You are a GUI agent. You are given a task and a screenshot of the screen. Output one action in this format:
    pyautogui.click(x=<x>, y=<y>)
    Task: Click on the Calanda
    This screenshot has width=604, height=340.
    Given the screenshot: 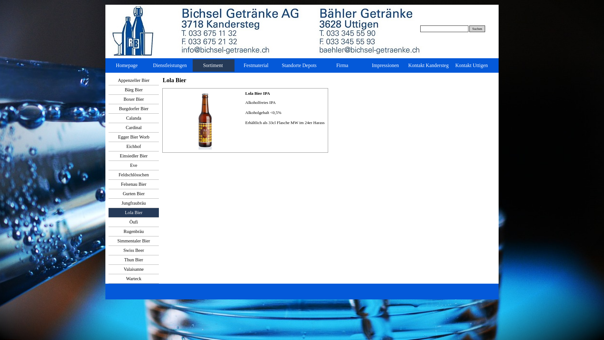 What is the action you would take?
    pyautogui.click(x=133, y=118)
    